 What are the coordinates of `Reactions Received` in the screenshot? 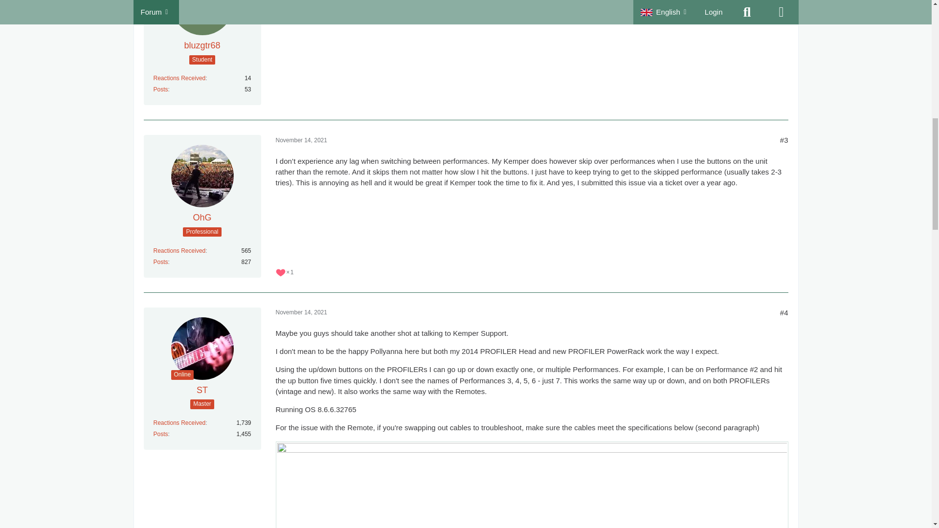 It's located at (179, 78).